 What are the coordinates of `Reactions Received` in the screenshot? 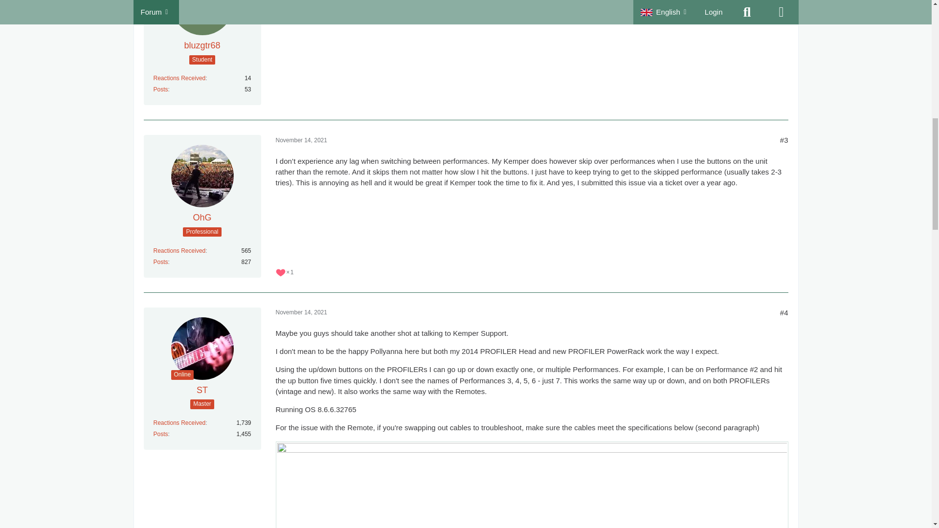 It's located at (179, 78).